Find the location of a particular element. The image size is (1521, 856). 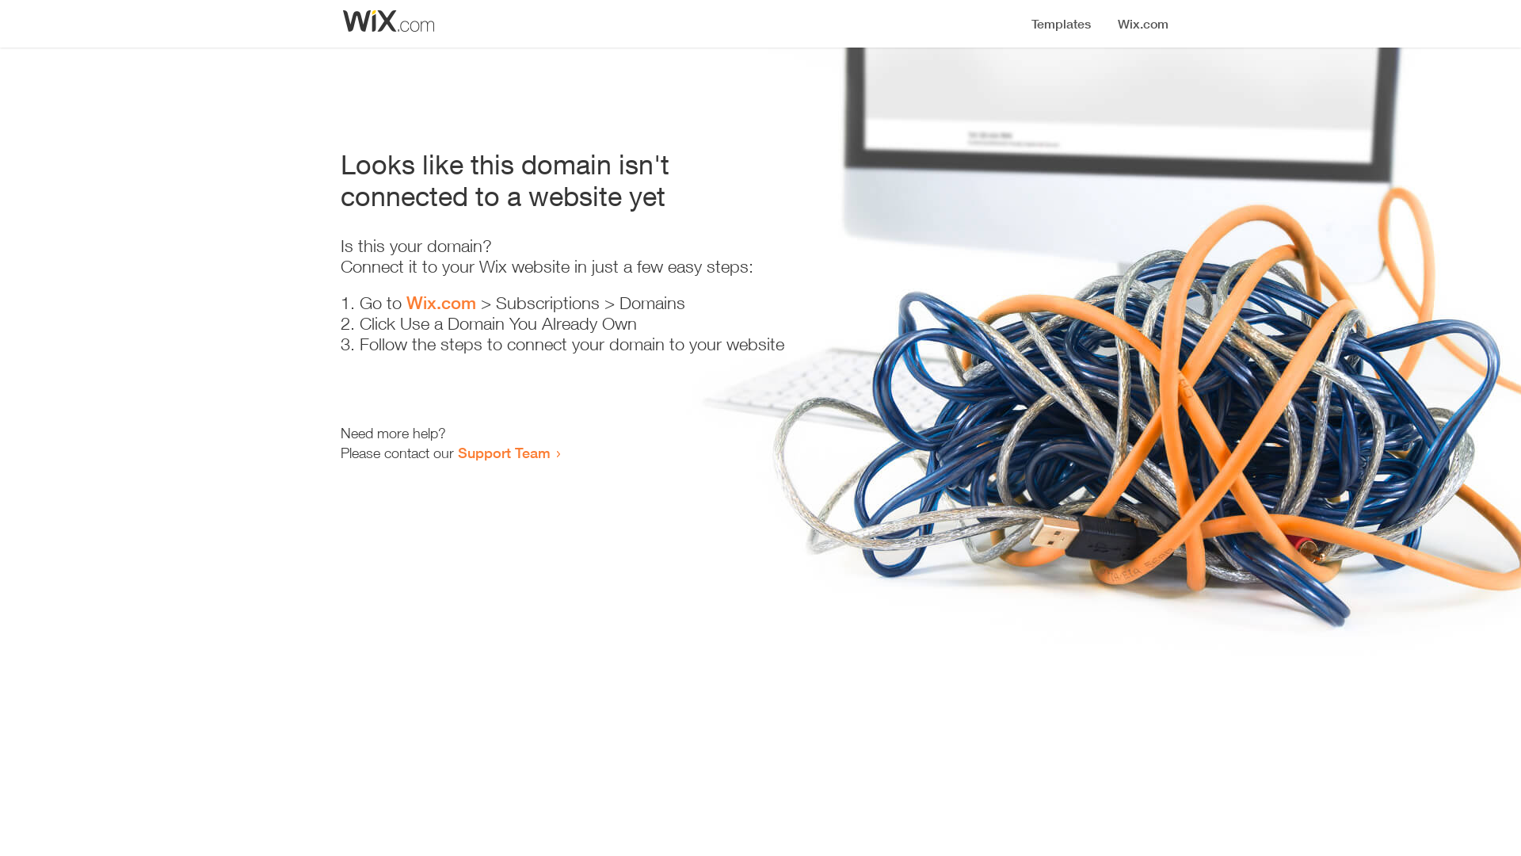

Support Team is located at coordinates (504, 453).